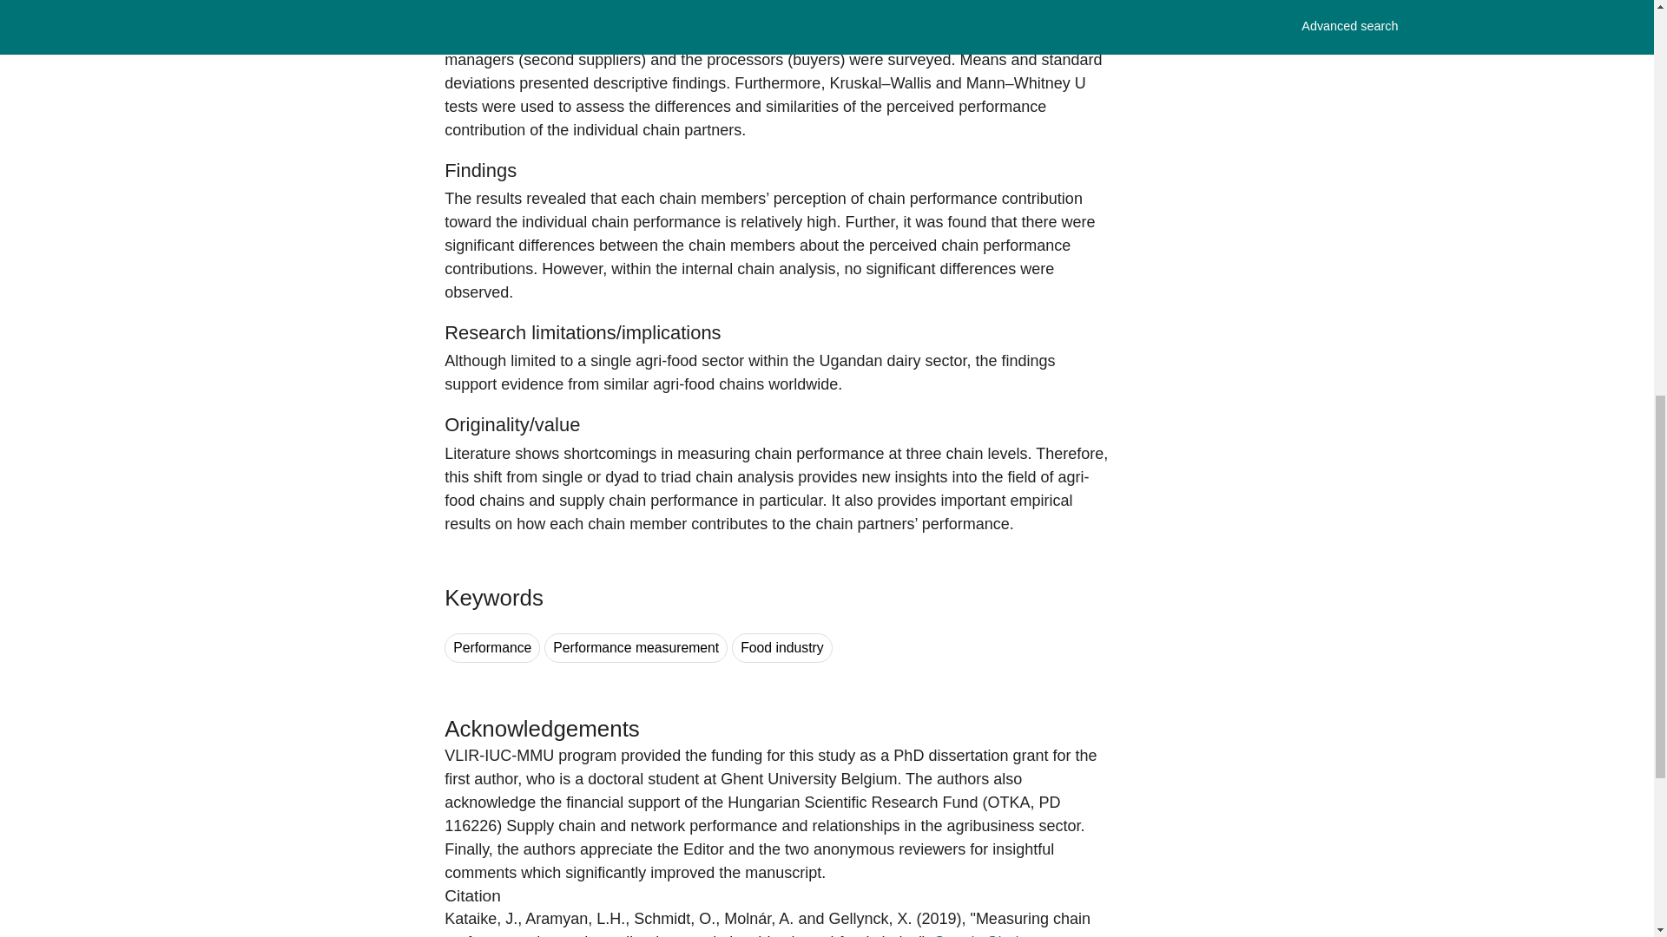 The height and width of the screenshot is (937, 1667). Describe the element at coordinates (781, 648) in the screenshot. I see `Search for keyword Food industry` at that location.